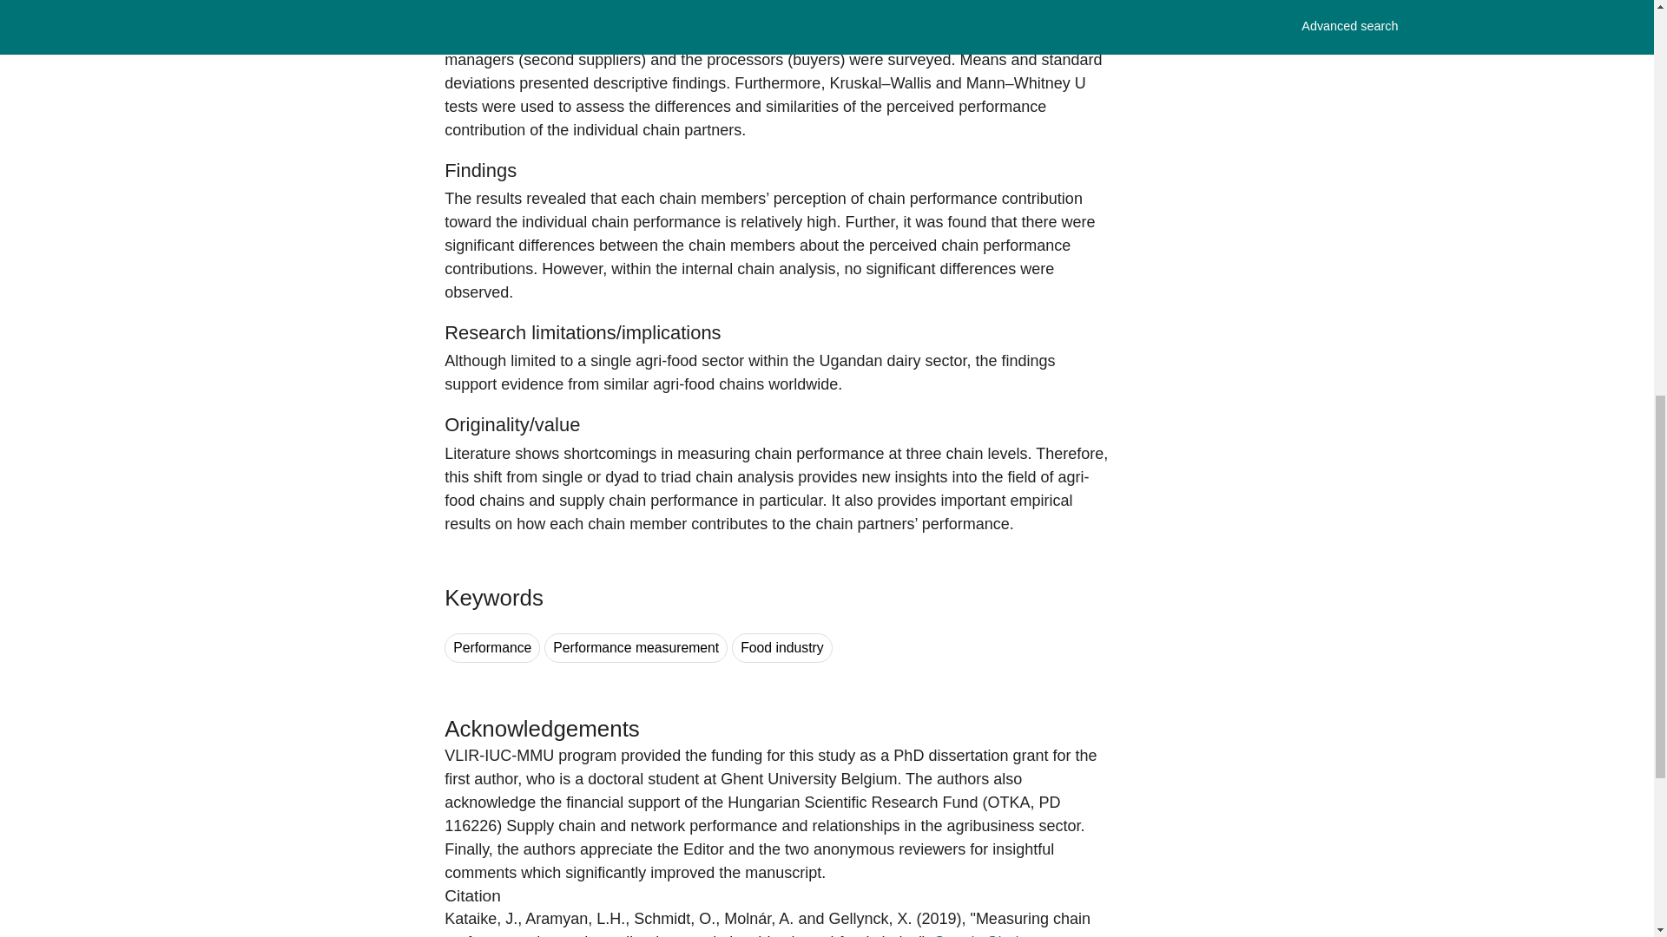 The height and width of the screenshot is (937, 1667). Describe the element at coordinates (781, 648) in the screenshot. I see `Search for keyword Food industry` at that location.